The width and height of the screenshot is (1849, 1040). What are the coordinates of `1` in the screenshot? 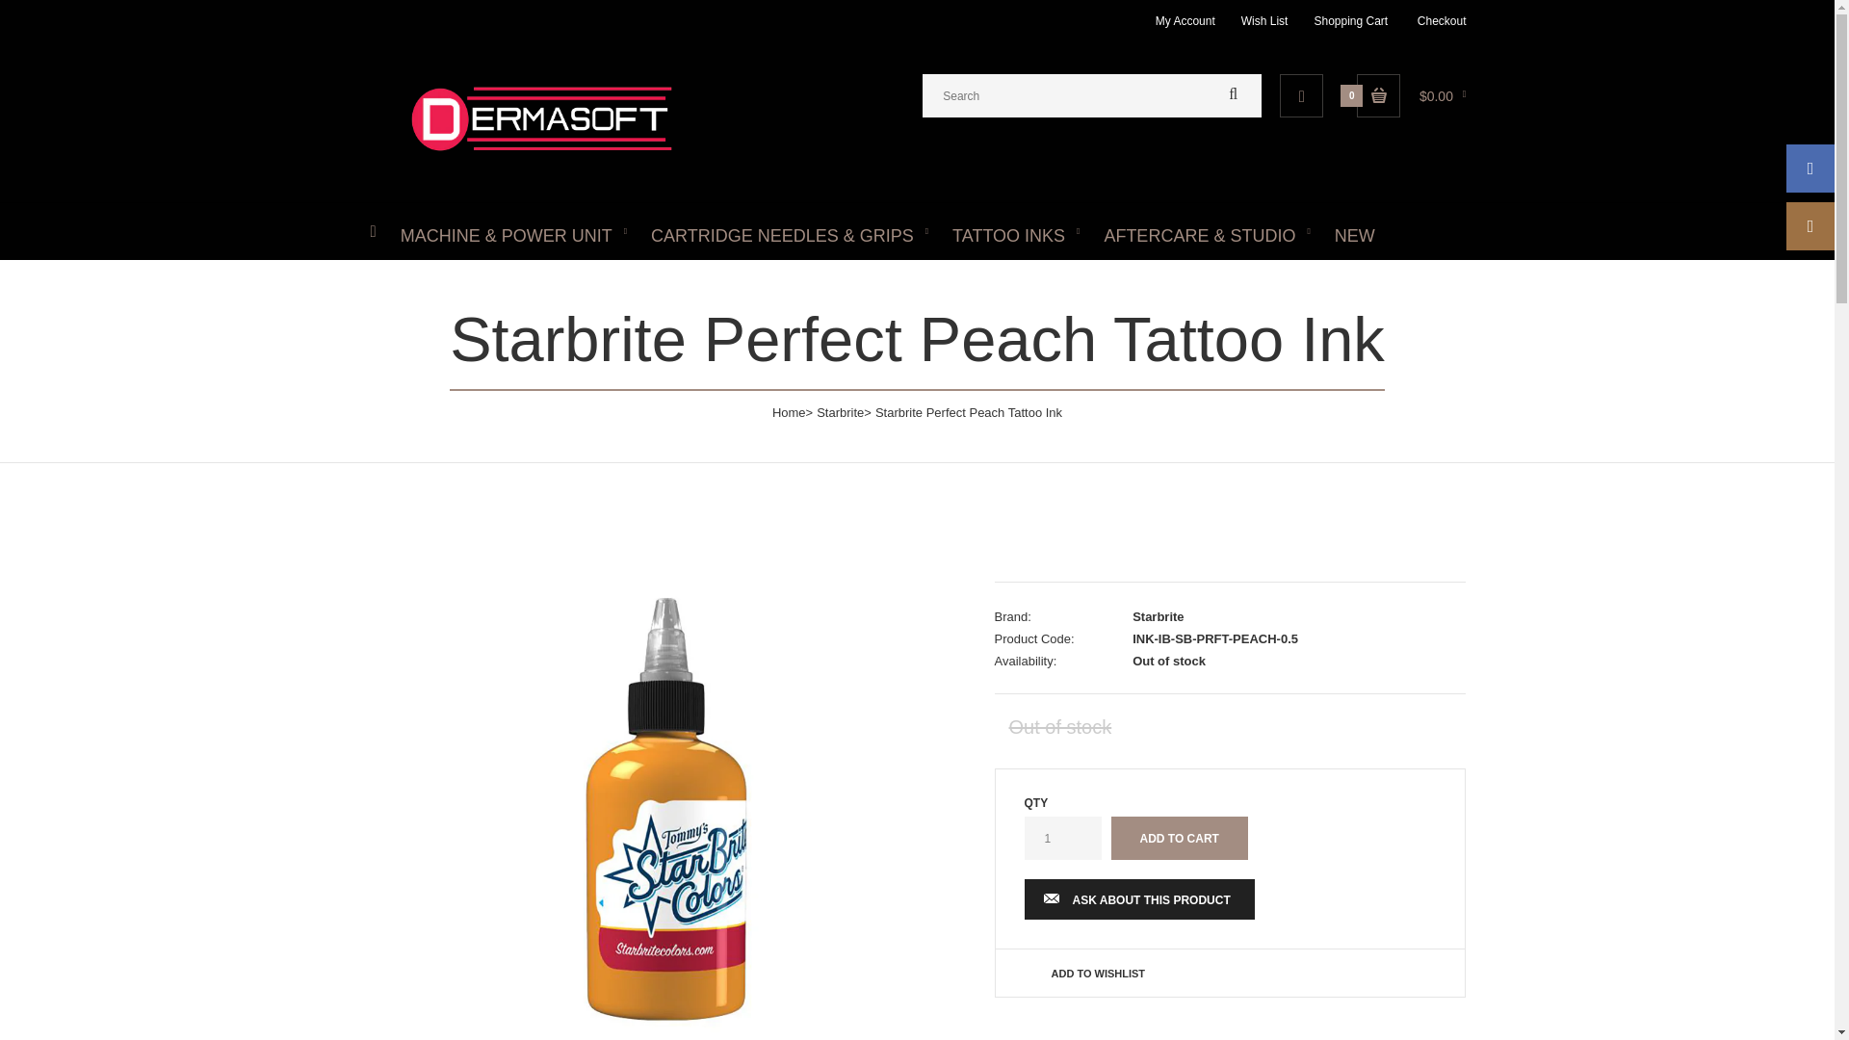 It's located at (1063, 838).